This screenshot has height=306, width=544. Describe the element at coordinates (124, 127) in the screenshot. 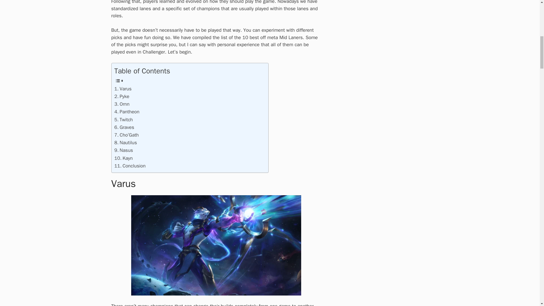

I see `Graves` at that location.